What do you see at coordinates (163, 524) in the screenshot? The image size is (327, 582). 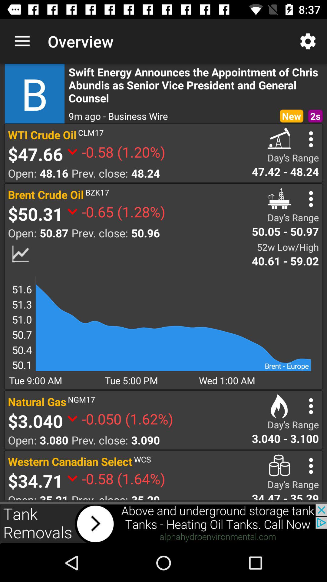 I see `forward` at bounding box center [163, 524].